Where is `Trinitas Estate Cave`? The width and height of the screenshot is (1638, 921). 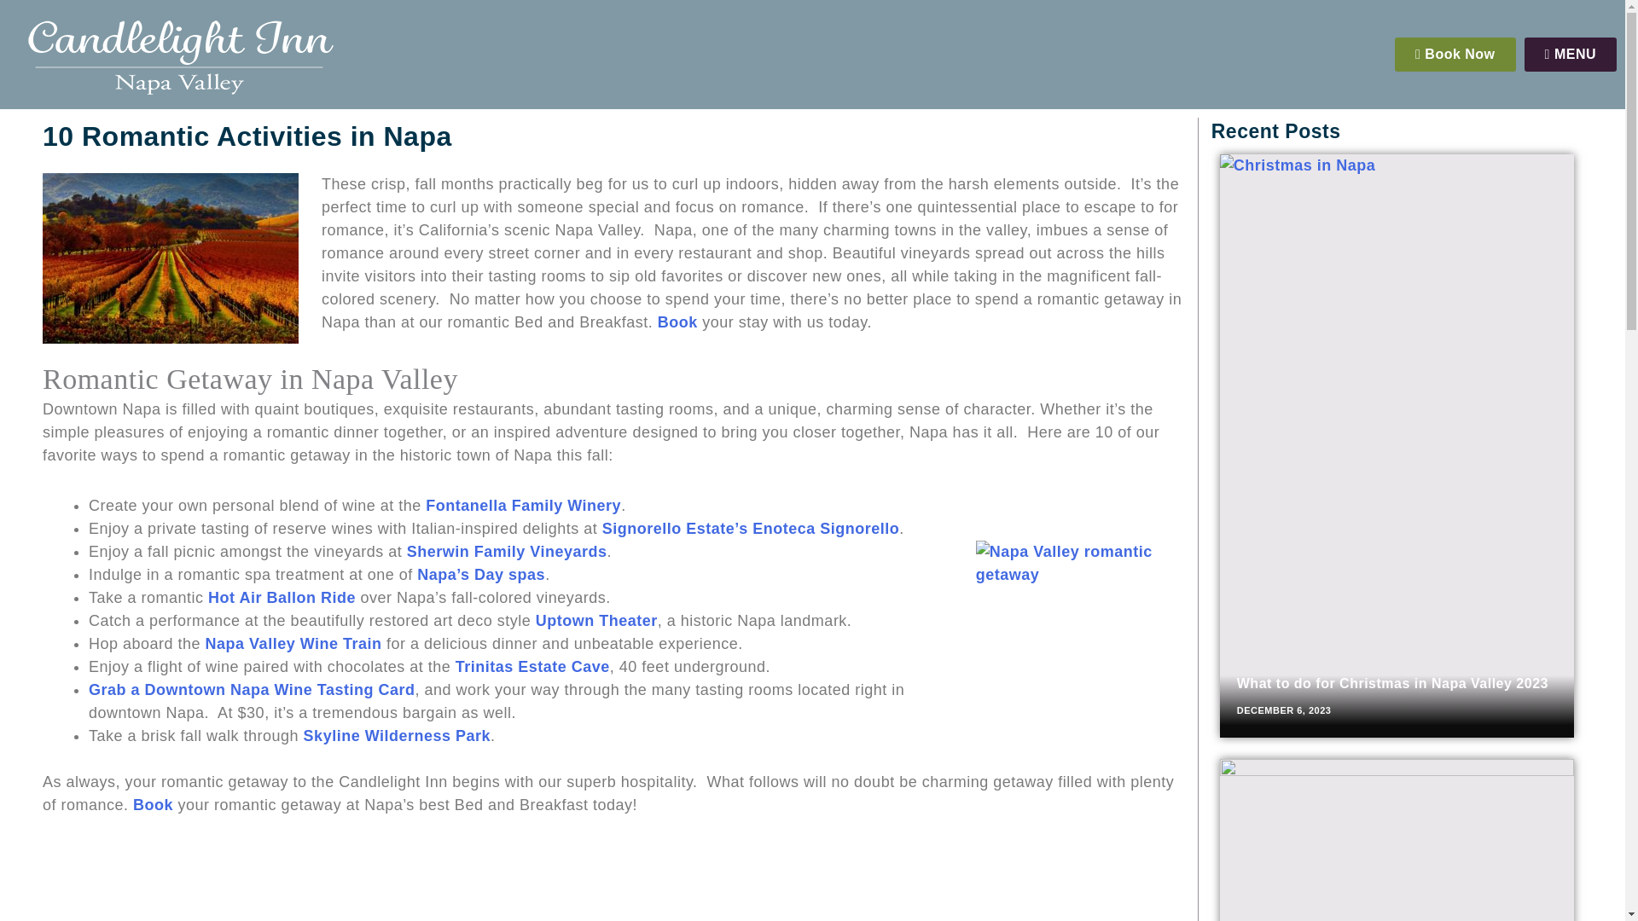
Trinitas Estate Cave is located at coordinates (532, 667).